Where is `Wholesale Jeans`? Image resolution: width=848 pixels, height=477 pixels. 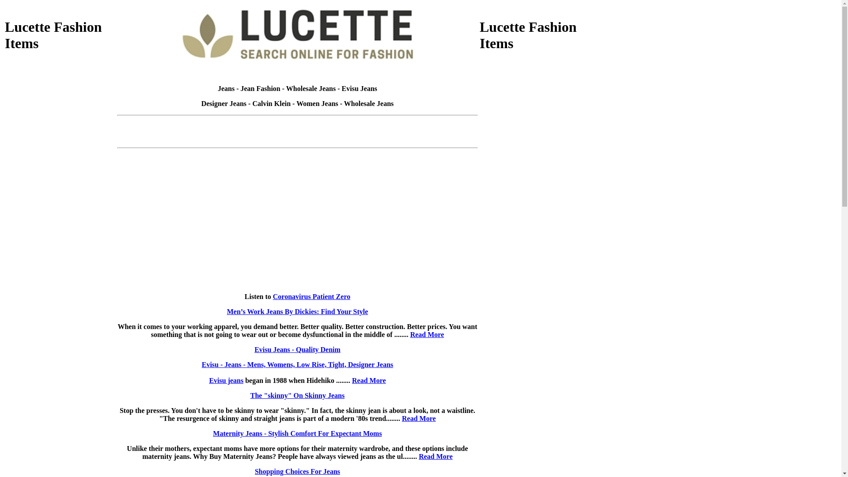
Wholesale Jeans is located at coordinates (369, 103).